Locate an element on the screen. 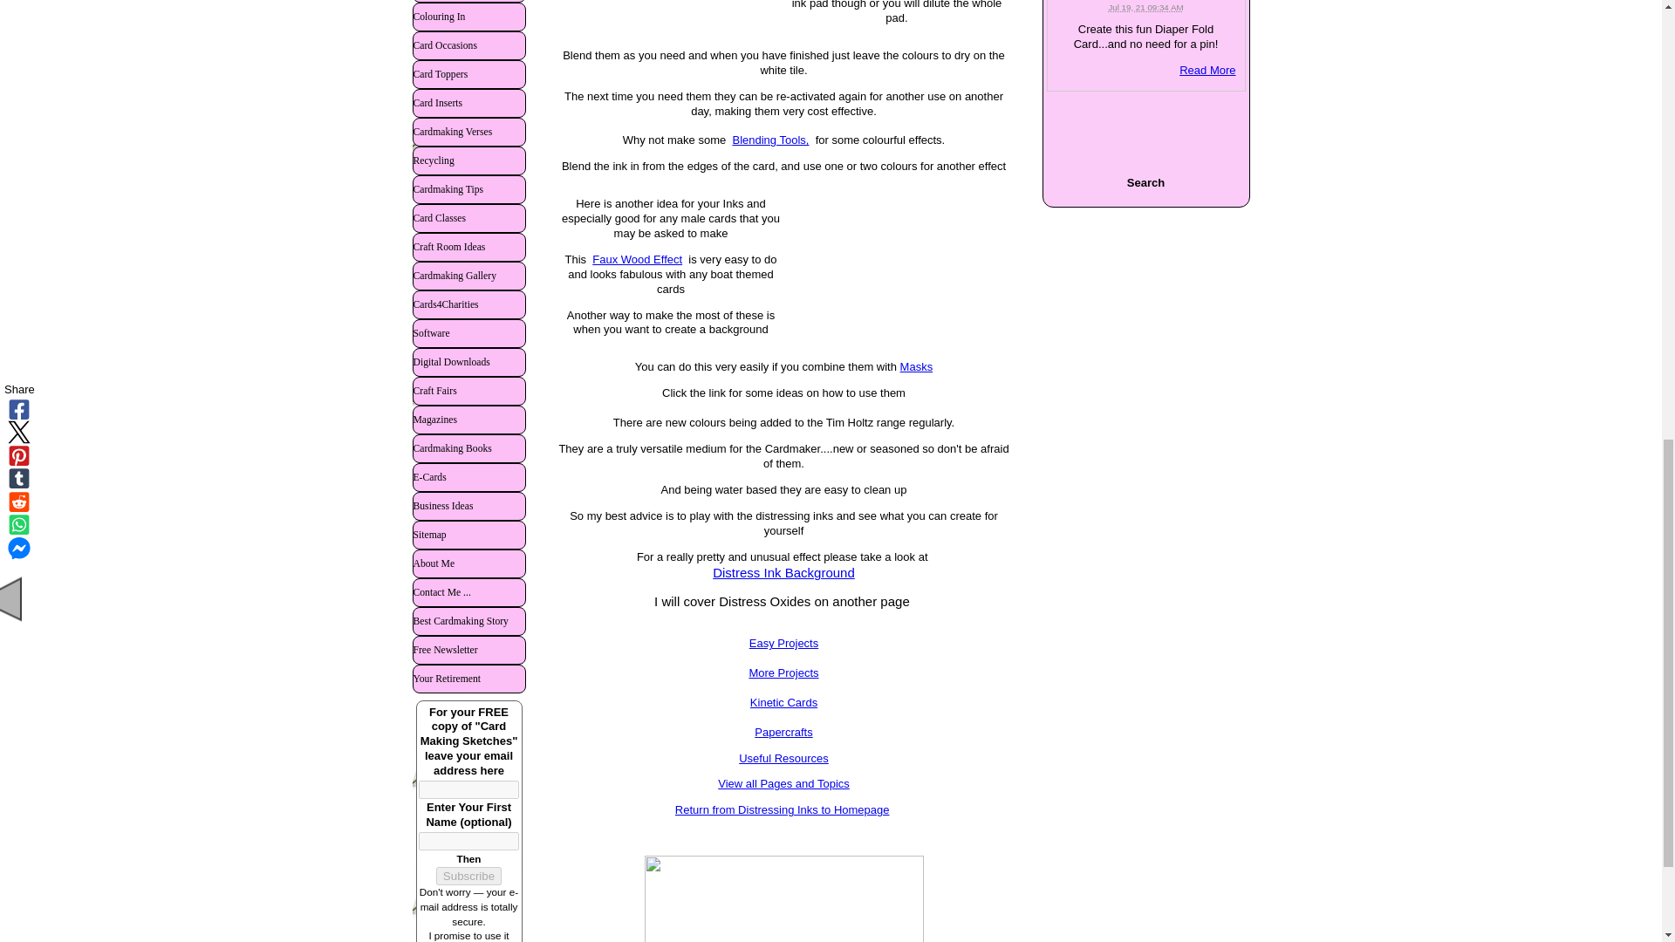 The height and width of the screenshot is (942, 1675). Papercrafts is located at coordinates (783, 731).